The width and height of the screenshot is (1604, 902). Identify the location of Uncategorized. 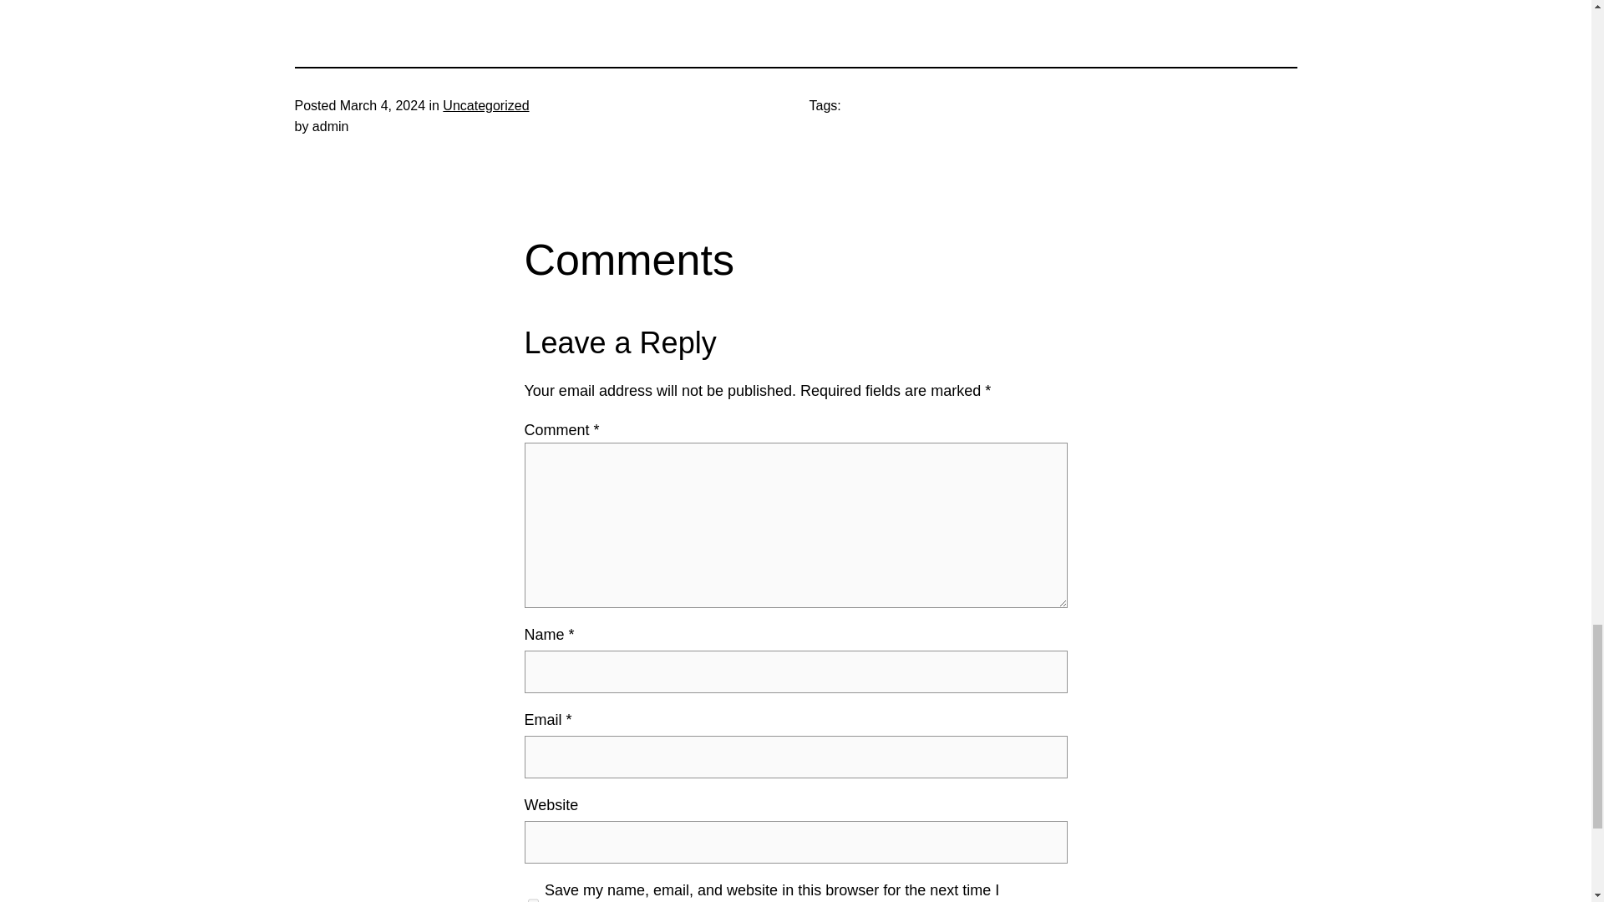
(485, 105).